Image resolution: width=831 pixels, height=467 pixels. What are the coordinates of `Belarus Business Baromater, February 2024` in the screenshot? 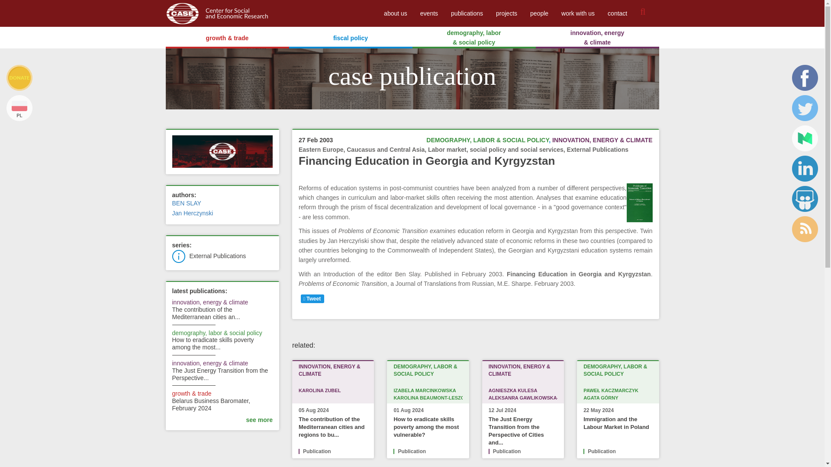 It's located at (211, 404).